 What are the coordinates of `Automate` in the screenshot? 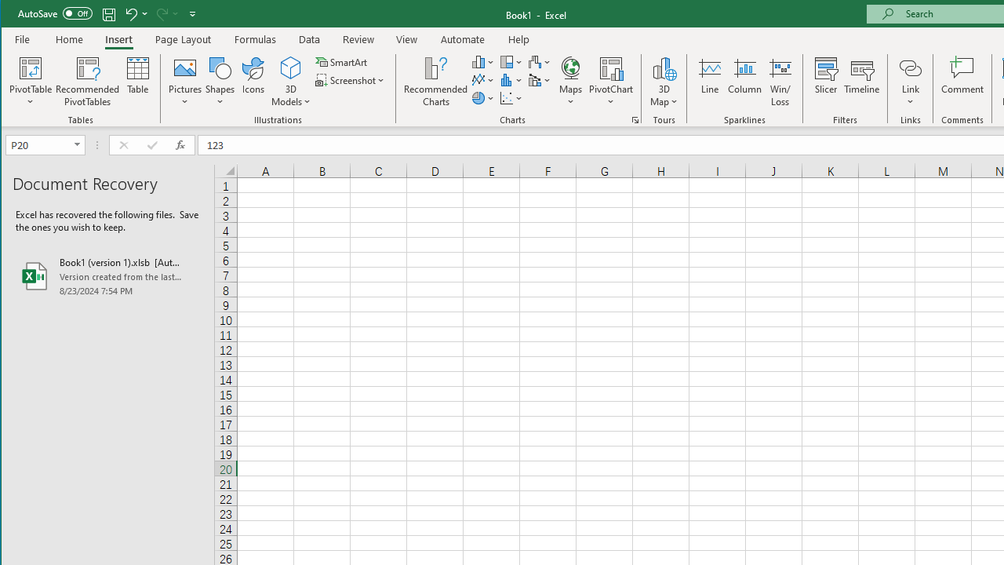 It's located at (463, 39).